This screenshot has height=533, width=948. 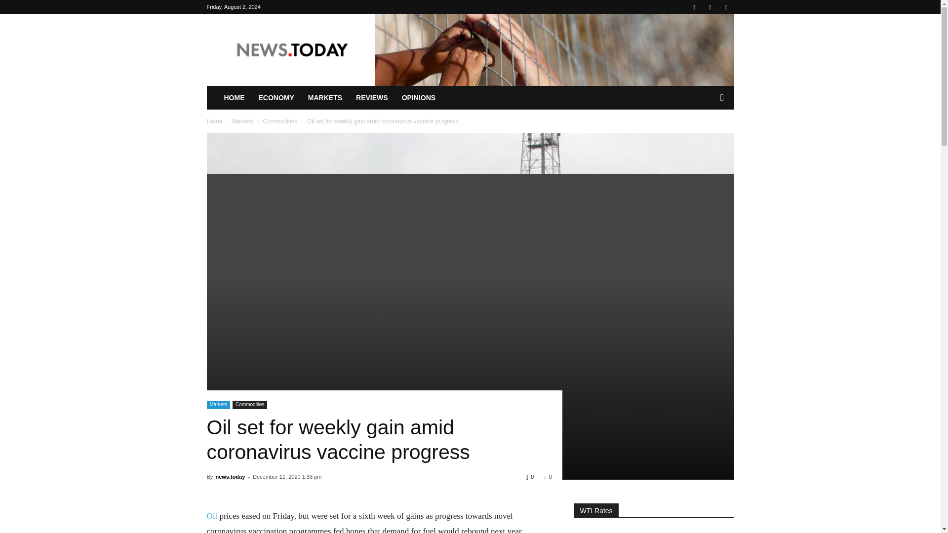 What do you see at coordinates (276, 98) in the screenshot?
I see `ECONOMY` at bounding box center [276, 98].